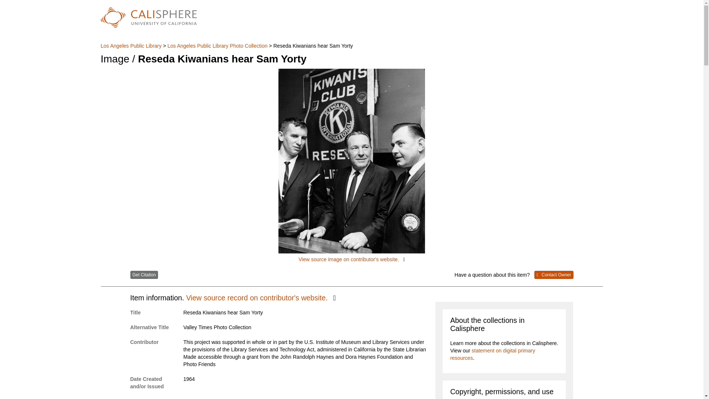 The width and height of the screenshot is (709, 399). What do you see at coordinates (217, 45) in the screenshot?
I see `Los Angeles Public Library Photo Collection` at bounding box center [217, 45].